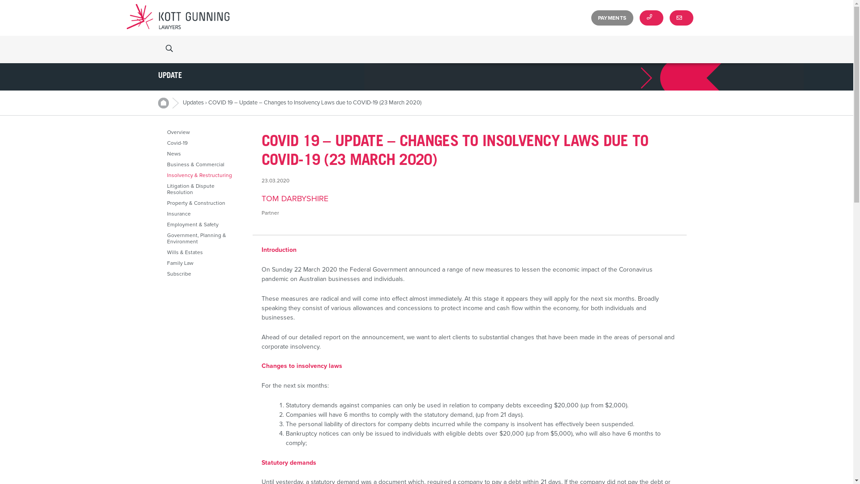 This screenshot has height=484, width=860. I want to click on Wills & Estates, so click(204, 252).